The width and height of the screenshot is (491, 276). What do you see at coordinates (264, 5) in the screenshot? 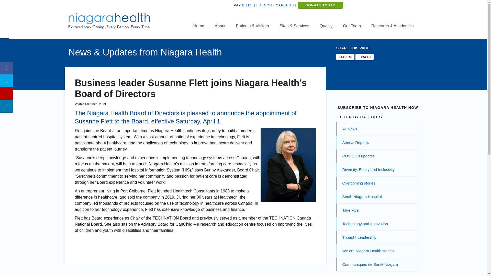
I see `French Translation at Niagara Health` at bounding box center [264, 5].